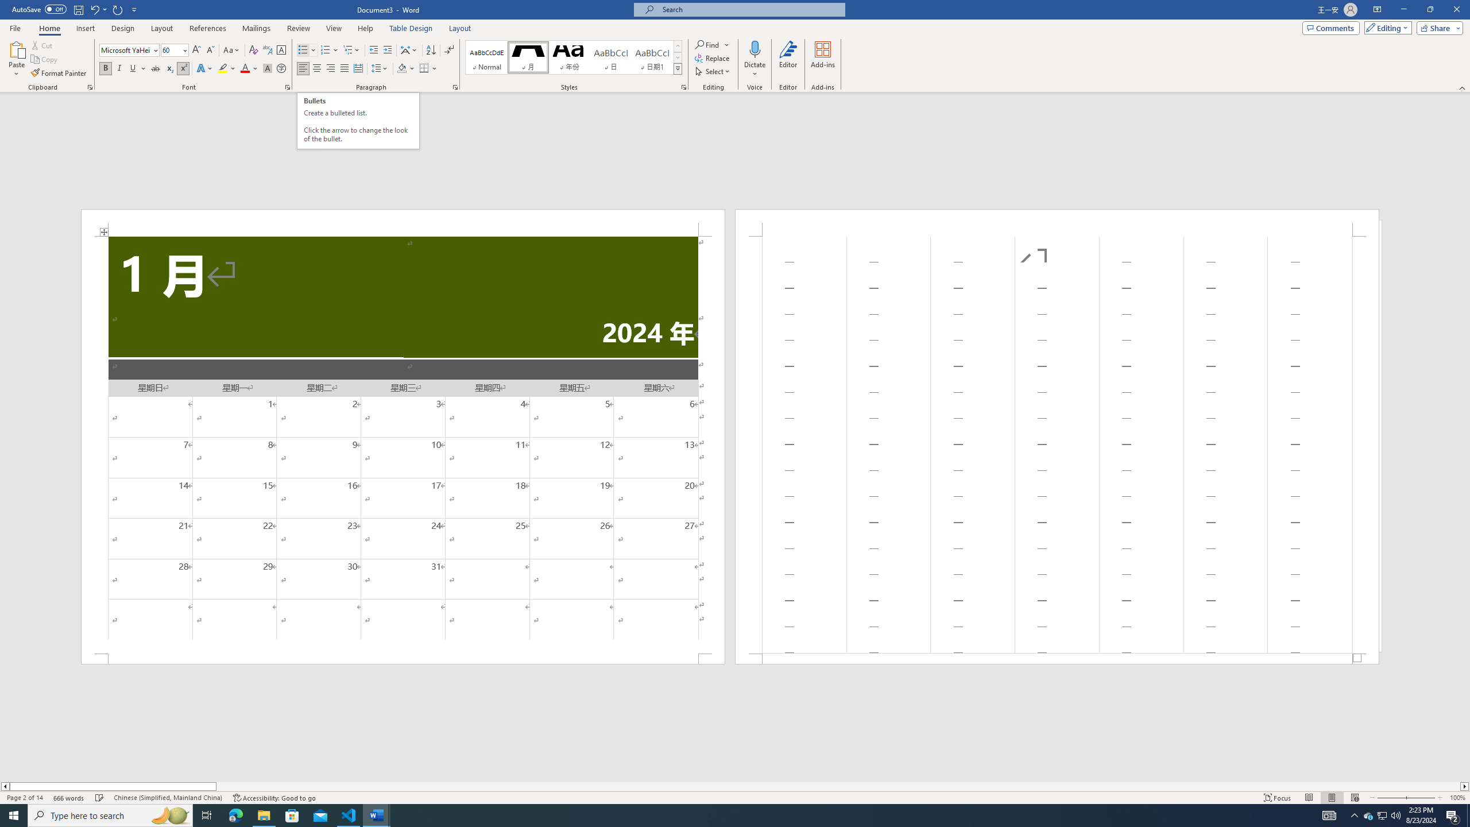 Image resolution: width=1470 pixels, height=827 pixels. I want to click on Center, so click(317, 69).